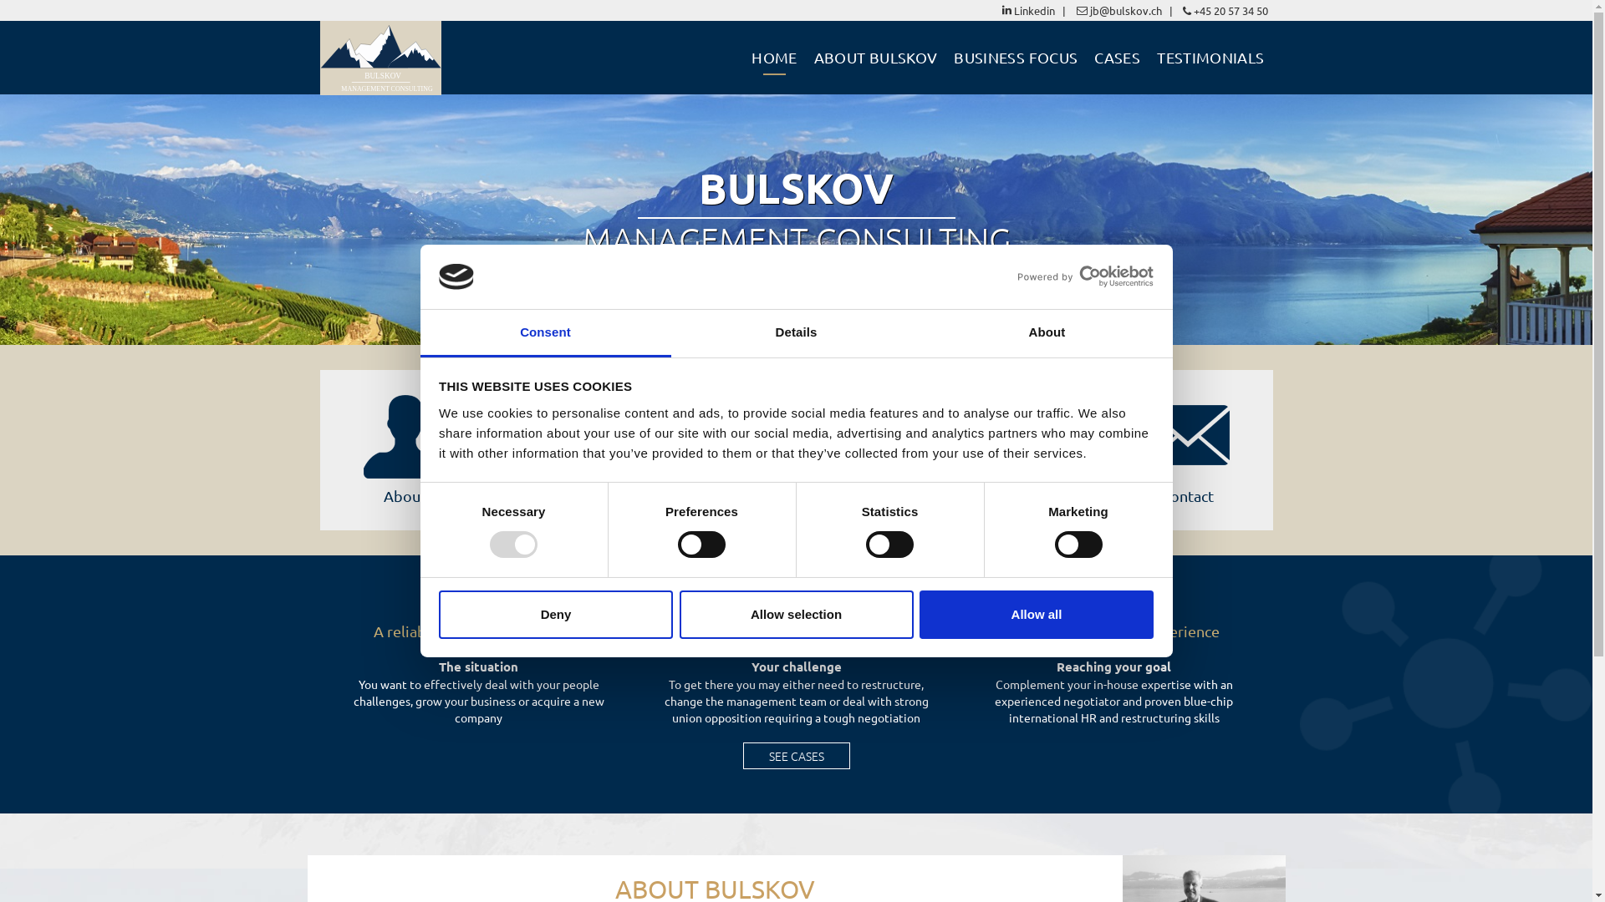  Describe the element at coordinates (1037, 615) in the screenshot. I see `Allow all` at that location.